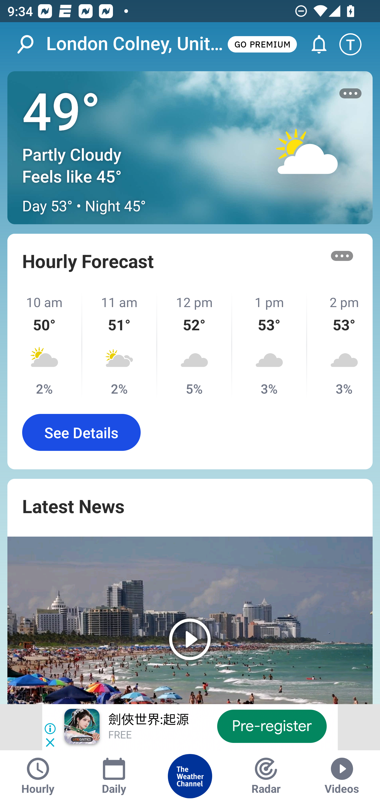  What do you see at coordinates (350, 93) in the screenshot?
I see `More options` at bounding box center [350, 93].